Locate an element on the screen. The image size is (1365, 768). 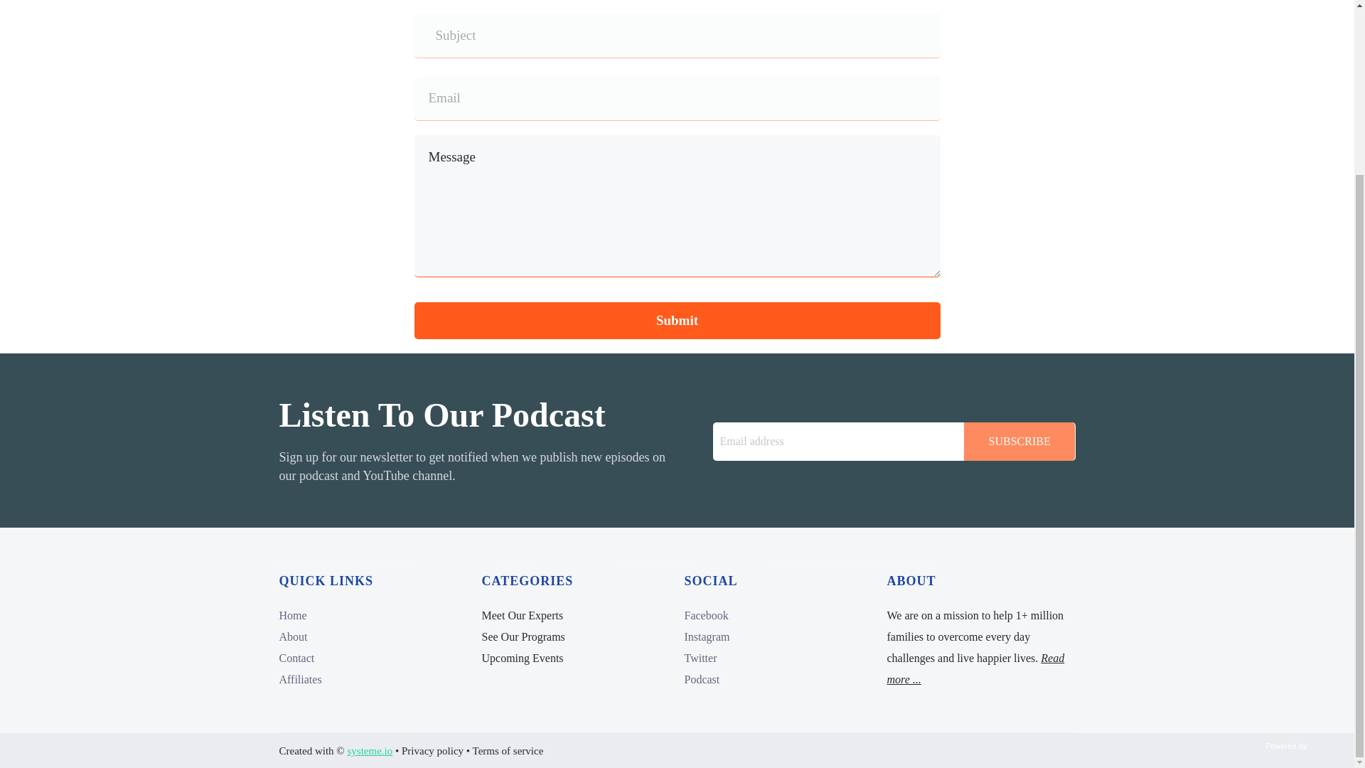
Facebook is located at coordinates (705, 615).